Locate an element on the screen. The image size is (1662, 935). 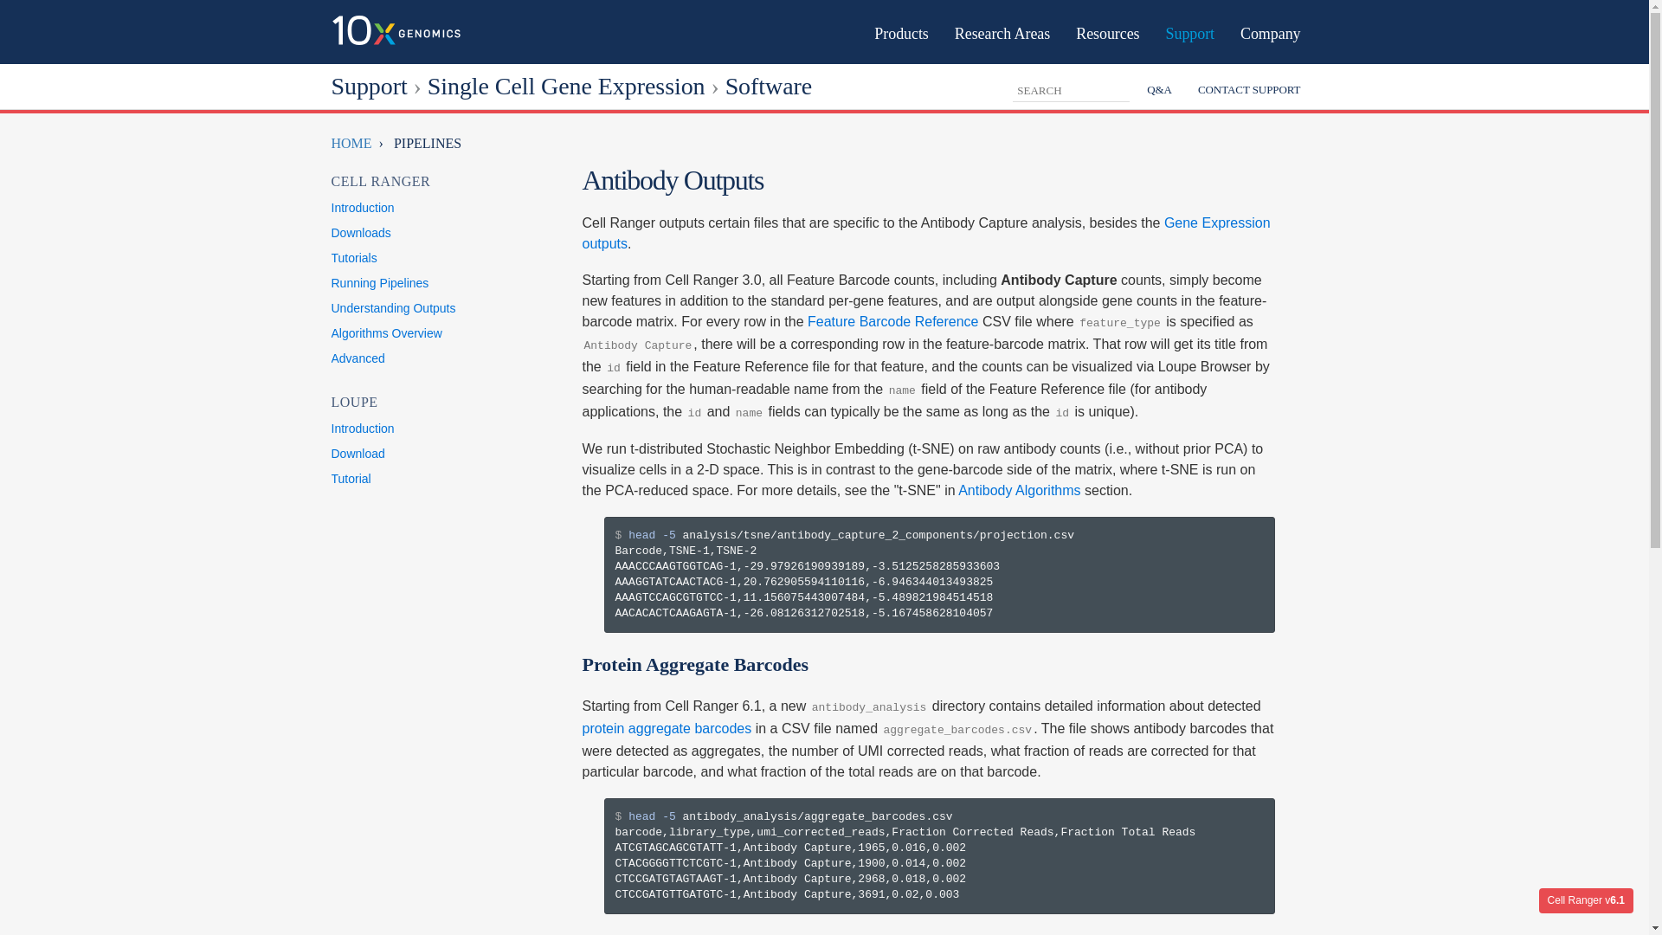
Products is located at coordinates (901, 30).